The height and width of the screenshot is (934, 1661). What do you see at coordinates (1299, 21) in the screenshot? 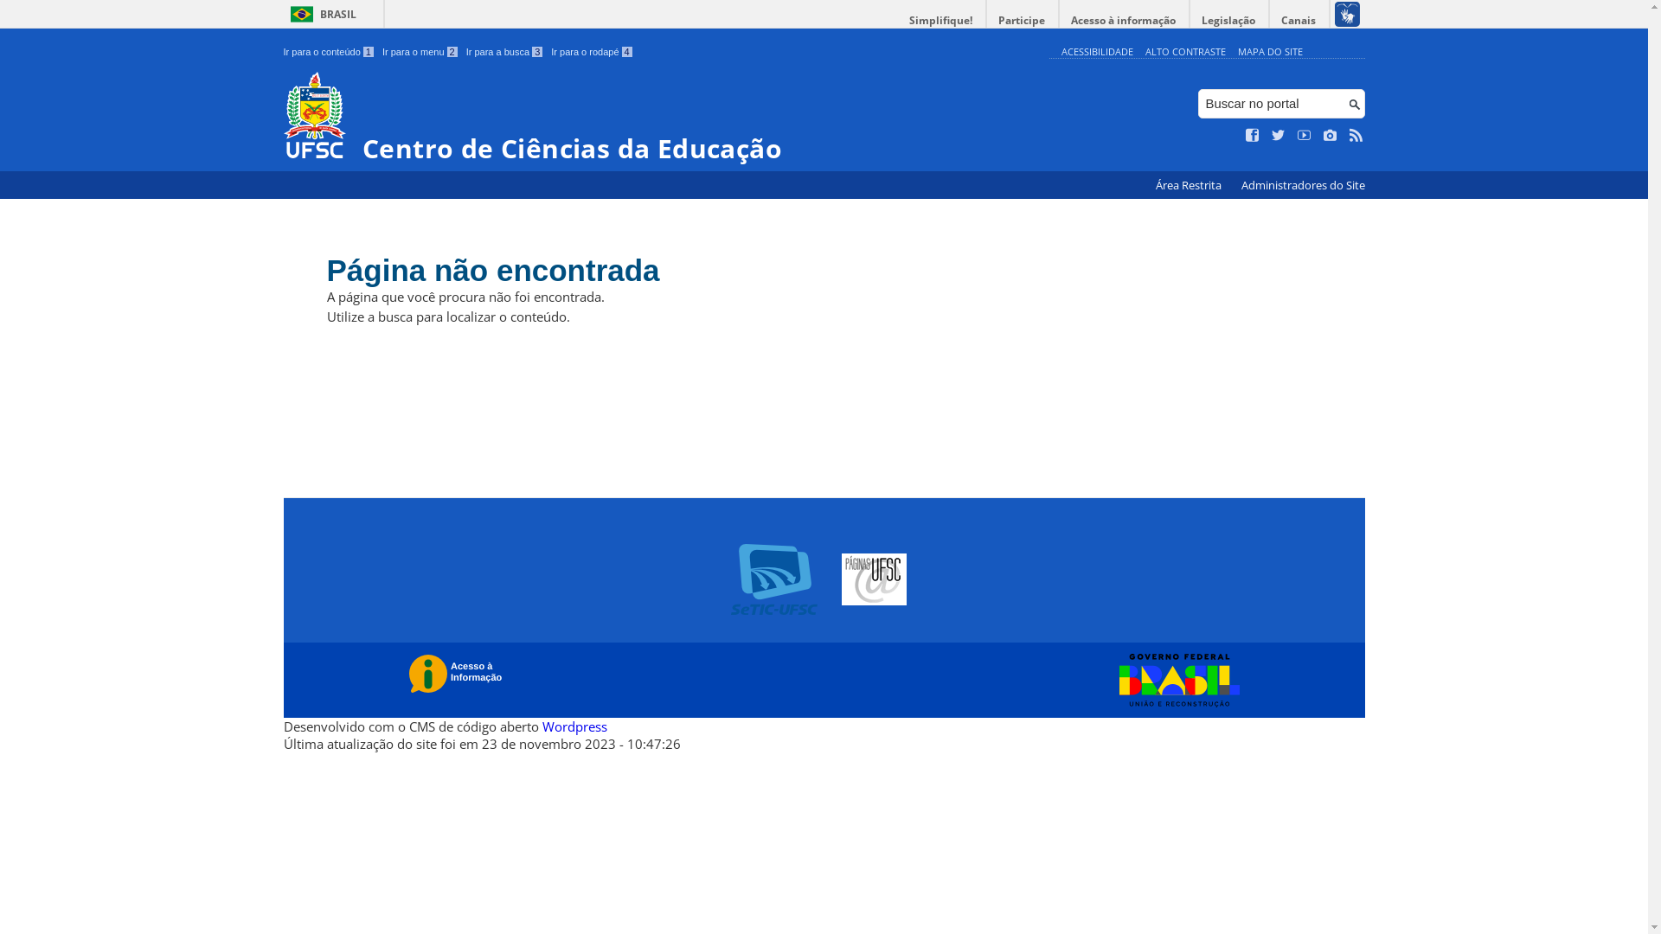
I see `Canais` at bounding box center [1299, 21].